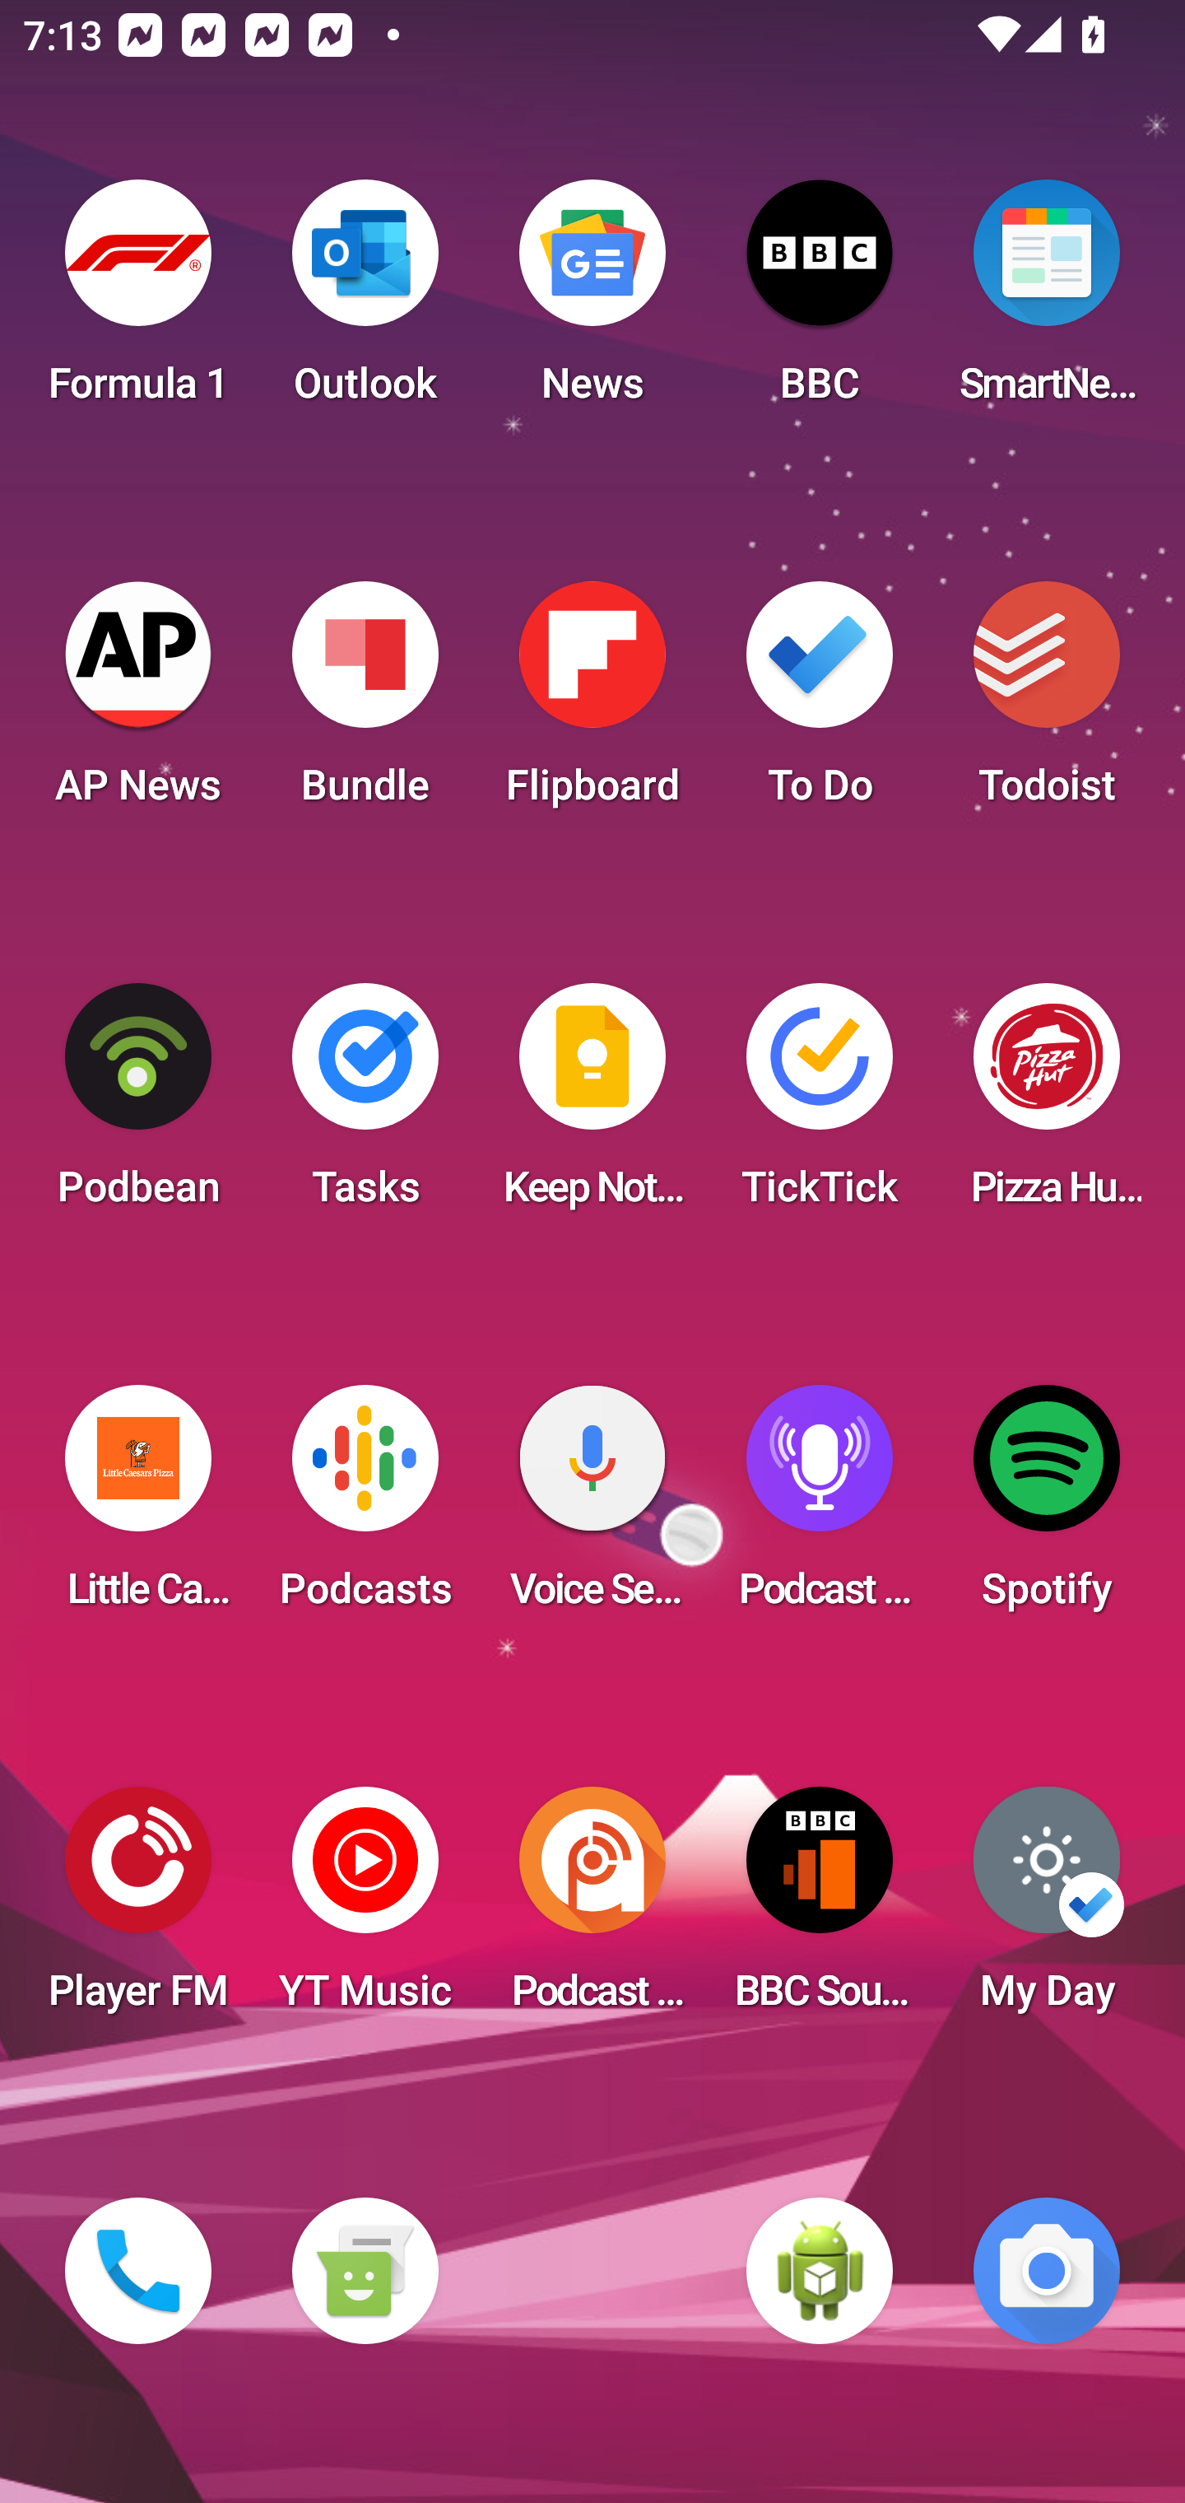  What do you see at coordinates (365, 301) in the screenshot?
I see `Outlook` at bounding box center [365, 301].